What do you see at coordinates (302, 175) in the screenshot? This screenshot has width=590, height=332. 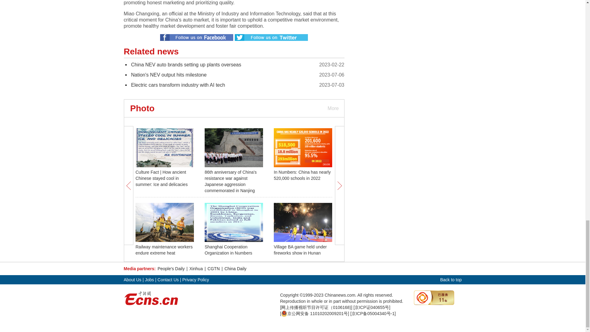 I see `In Numbers: China has nearly 520,000 schools in 2022` at bounding box center [302, 175].